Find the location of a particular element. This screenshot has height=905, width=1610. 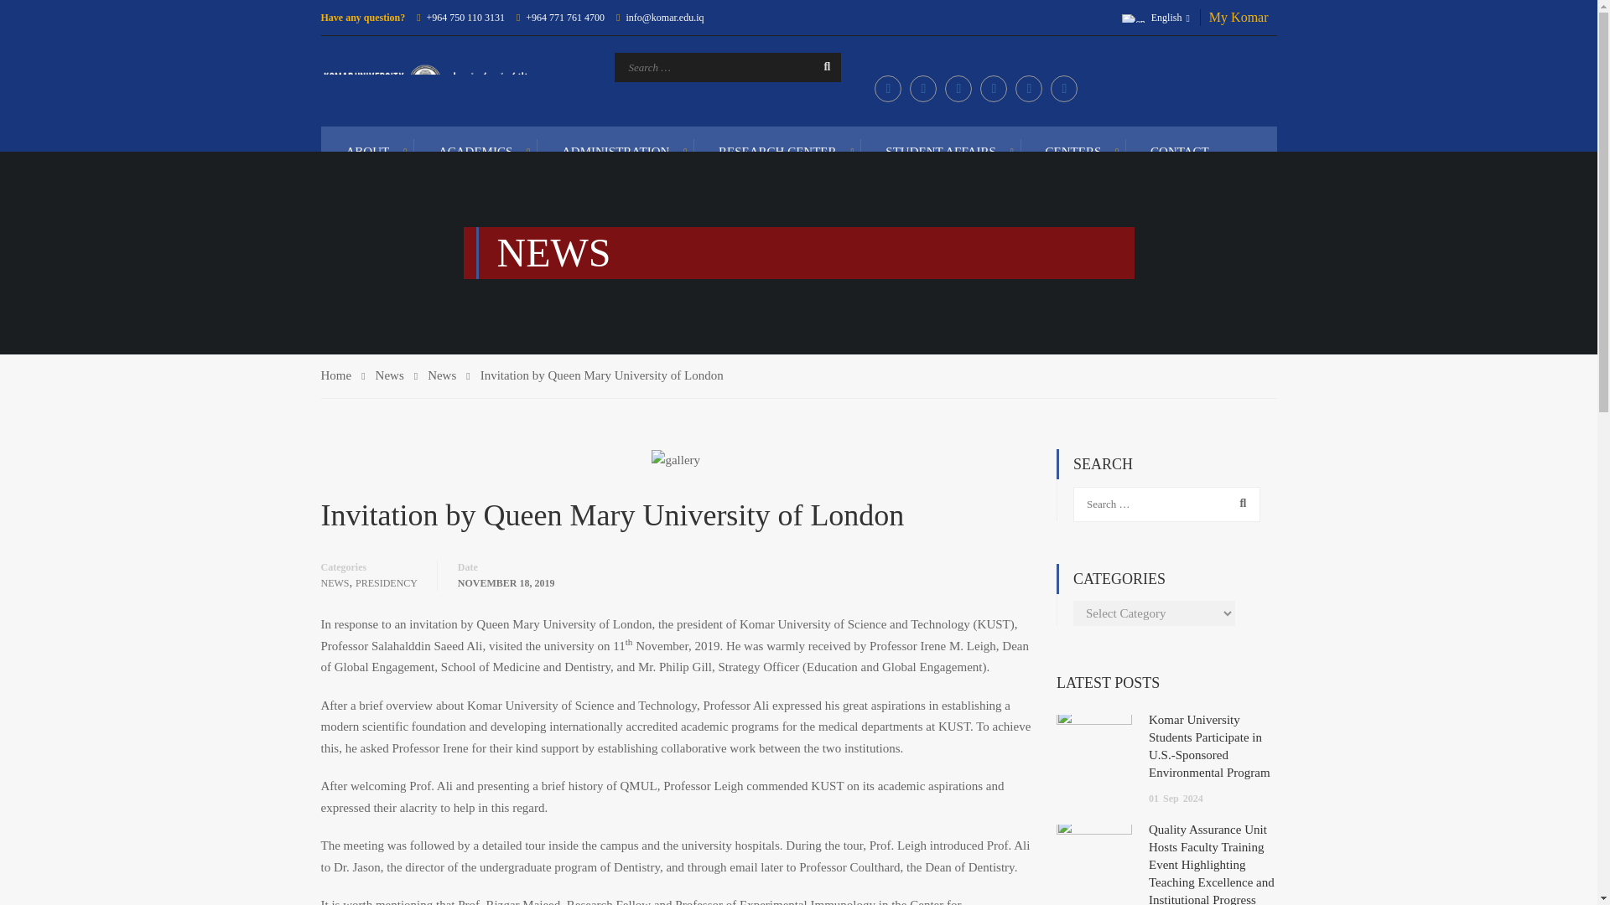

Search is located at coordinates (819, 67).